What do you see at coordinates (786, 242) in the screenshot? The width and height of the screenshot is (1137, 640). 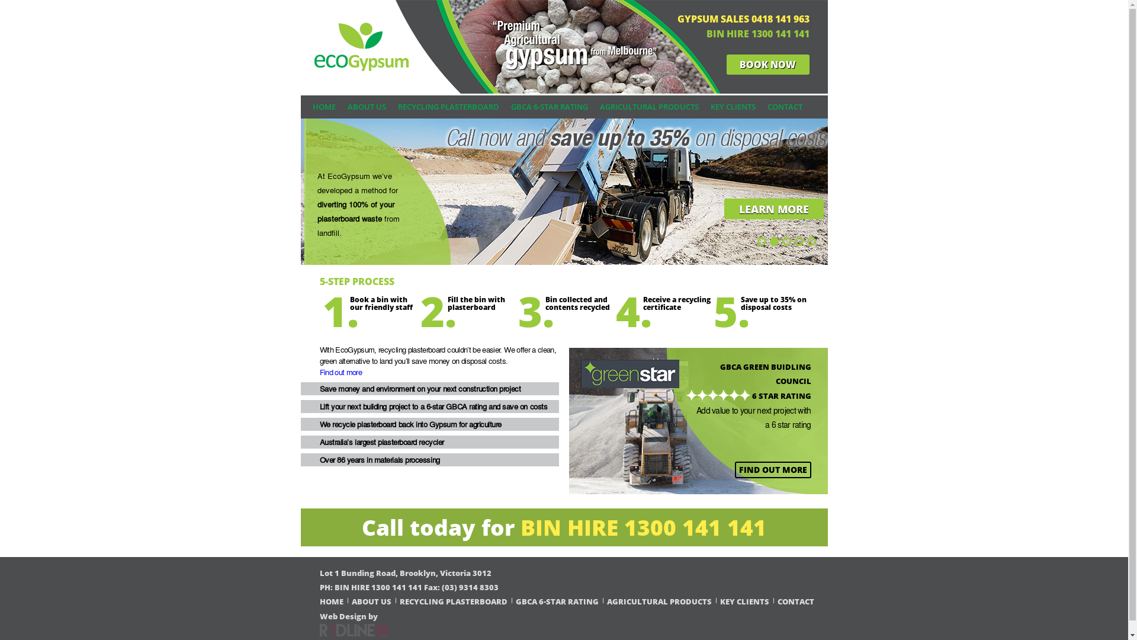 I see `3` at bounding box center [786, 242].